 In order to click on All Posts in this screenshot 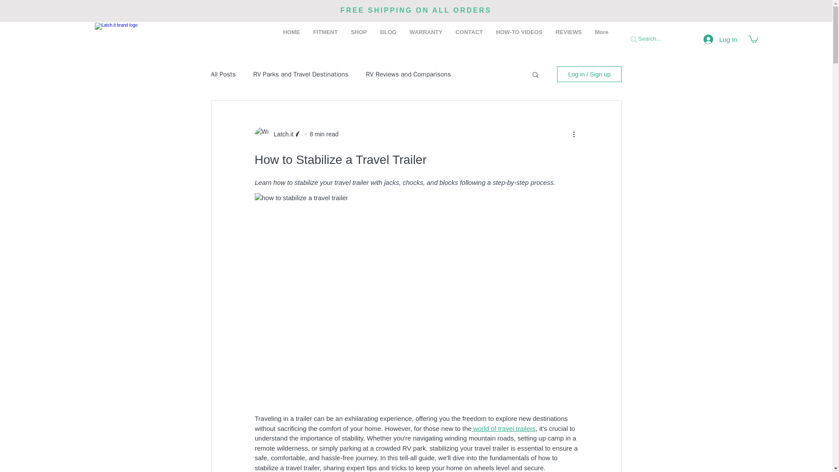, I will do `click(223, 74)`.